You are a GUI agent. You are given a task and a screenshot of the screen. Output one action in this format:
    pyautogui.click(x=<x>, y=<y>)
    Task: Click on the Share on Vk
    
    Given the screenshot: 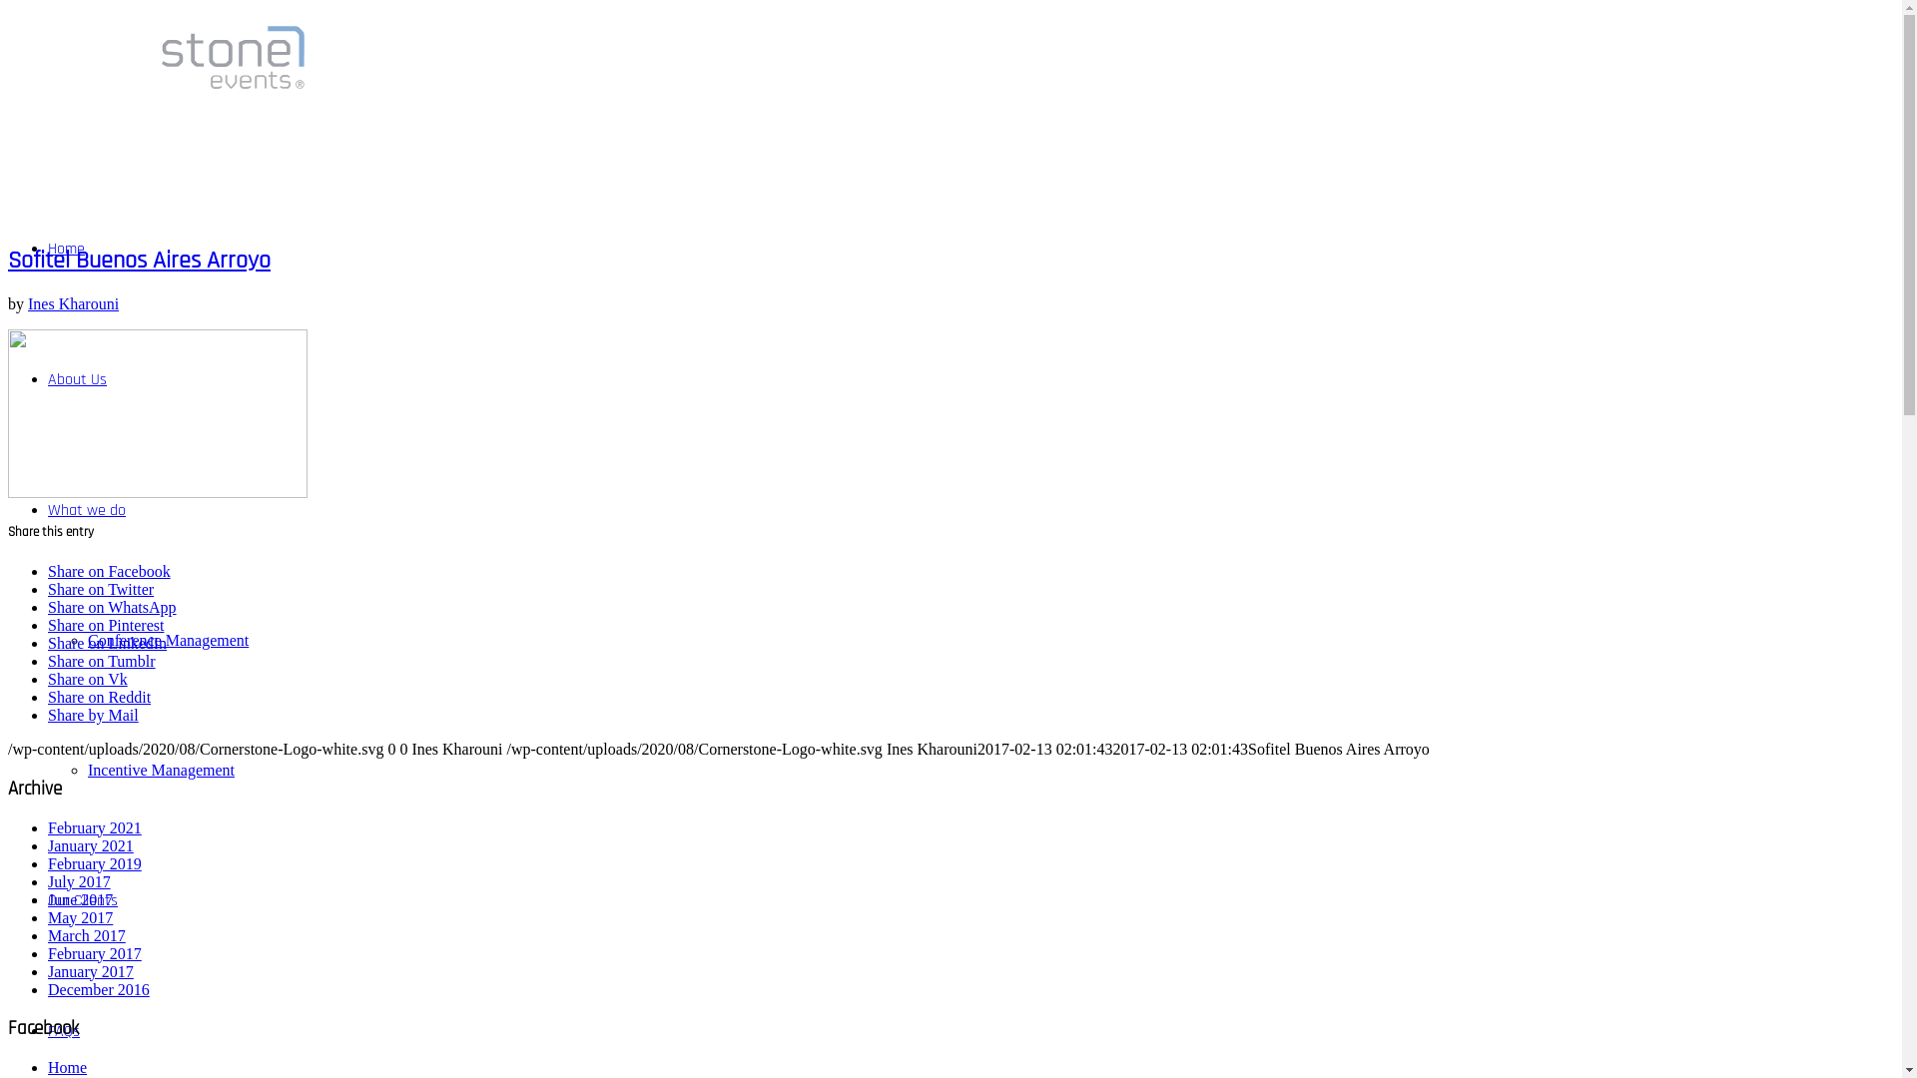 What is the action you would take?
    pyautogui.click(x=88, y=679)
    